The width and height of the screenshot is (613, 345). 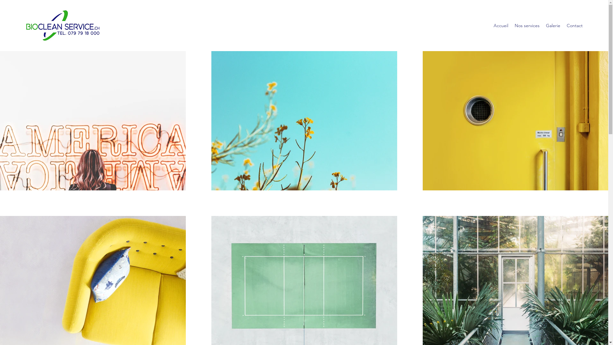 I want to click on Contact, so click(x=575, y=26).